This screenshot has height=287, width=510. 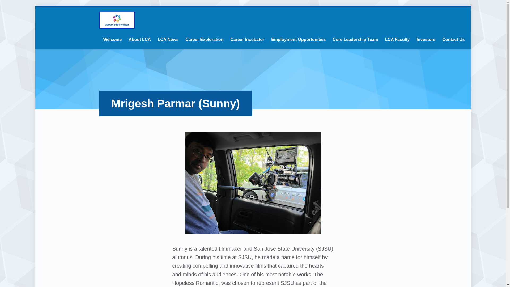 I want to click on Career Exploration, so click(x=204, y=39).